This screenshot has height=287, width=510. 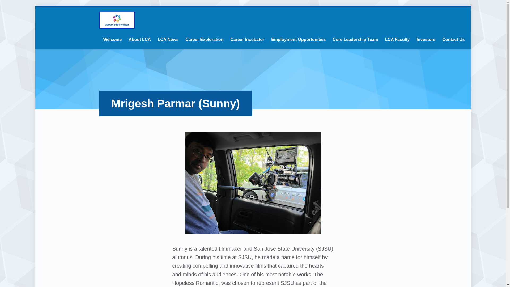 I want to click on Career Exploration, so click(x=204, y=39).